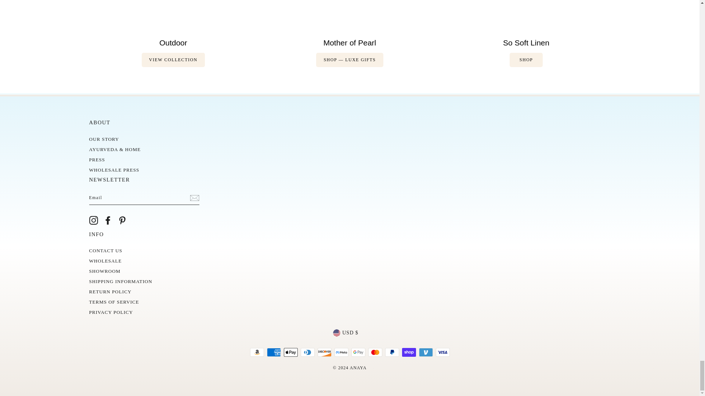 Image resolution: width=705 pixels, height=396 pixels. I want to click on Apple Pay, so click(290, 352).